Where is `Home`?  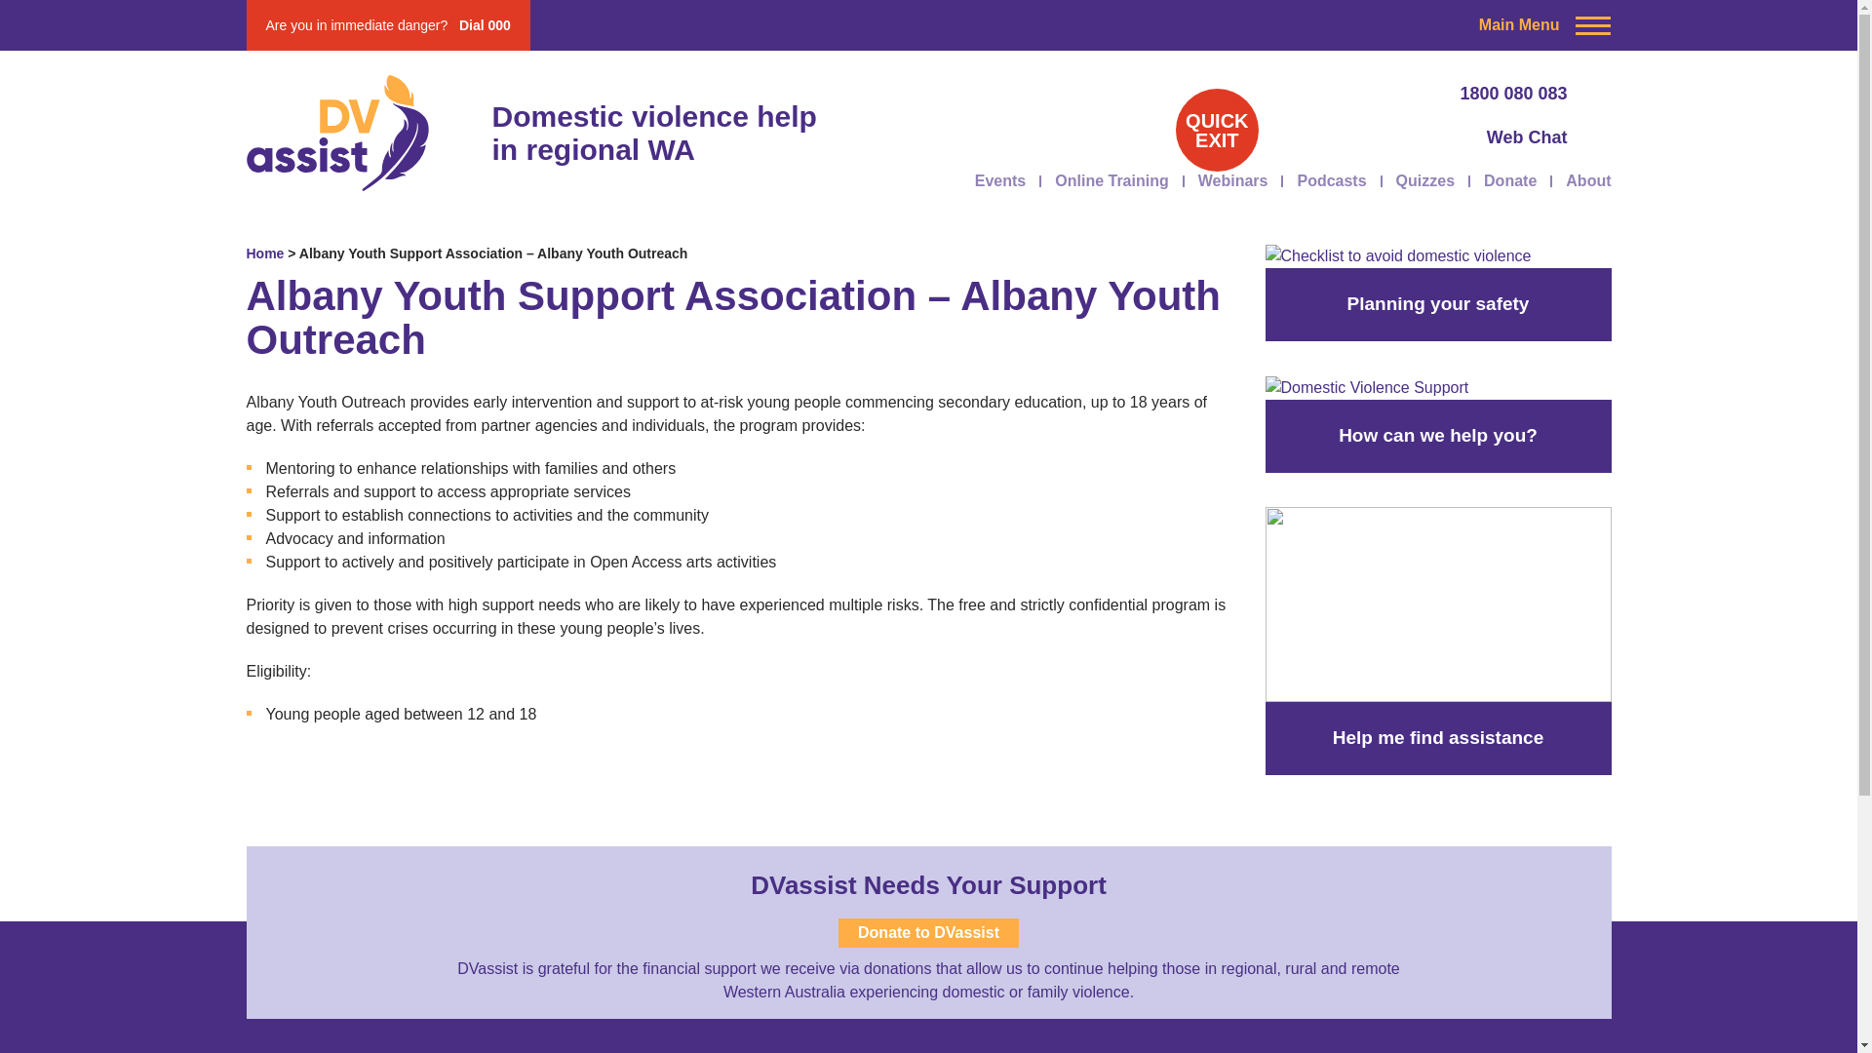 Home is located at coordinates (264, 253).